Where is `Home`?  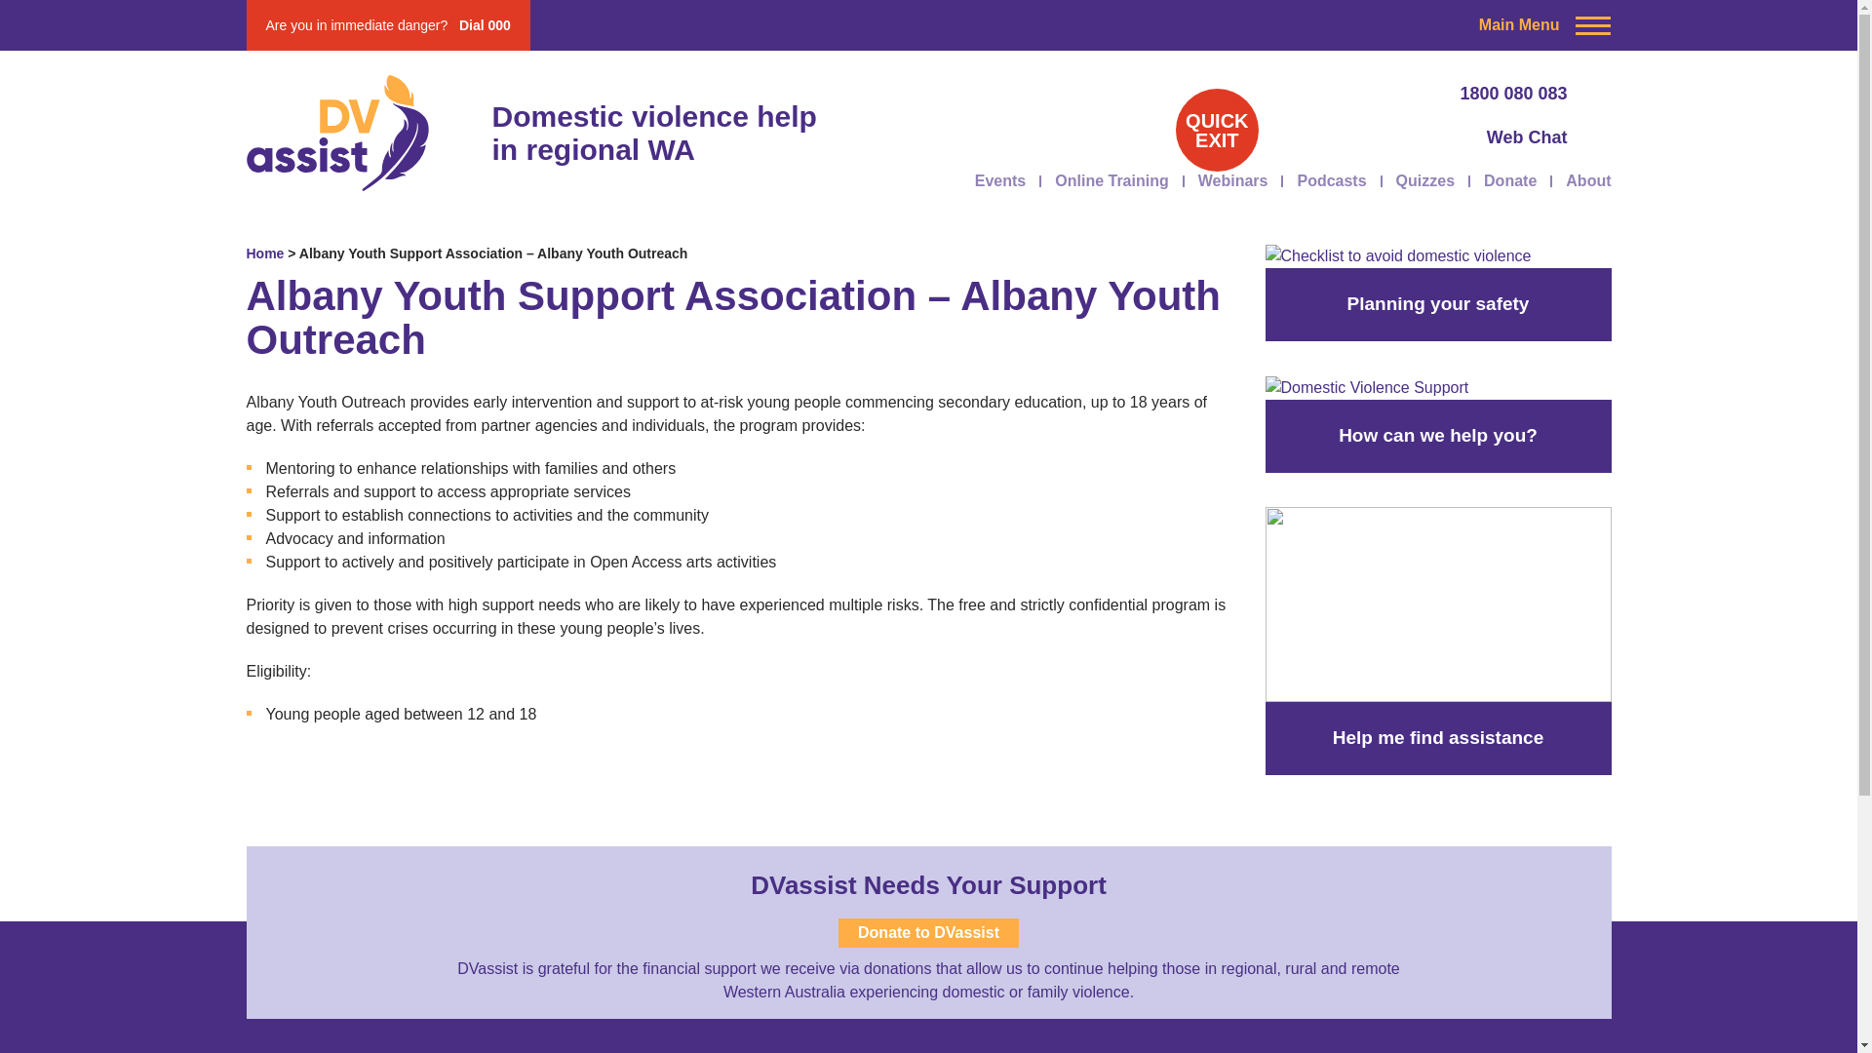 Home is located at coordinates (264, 253).